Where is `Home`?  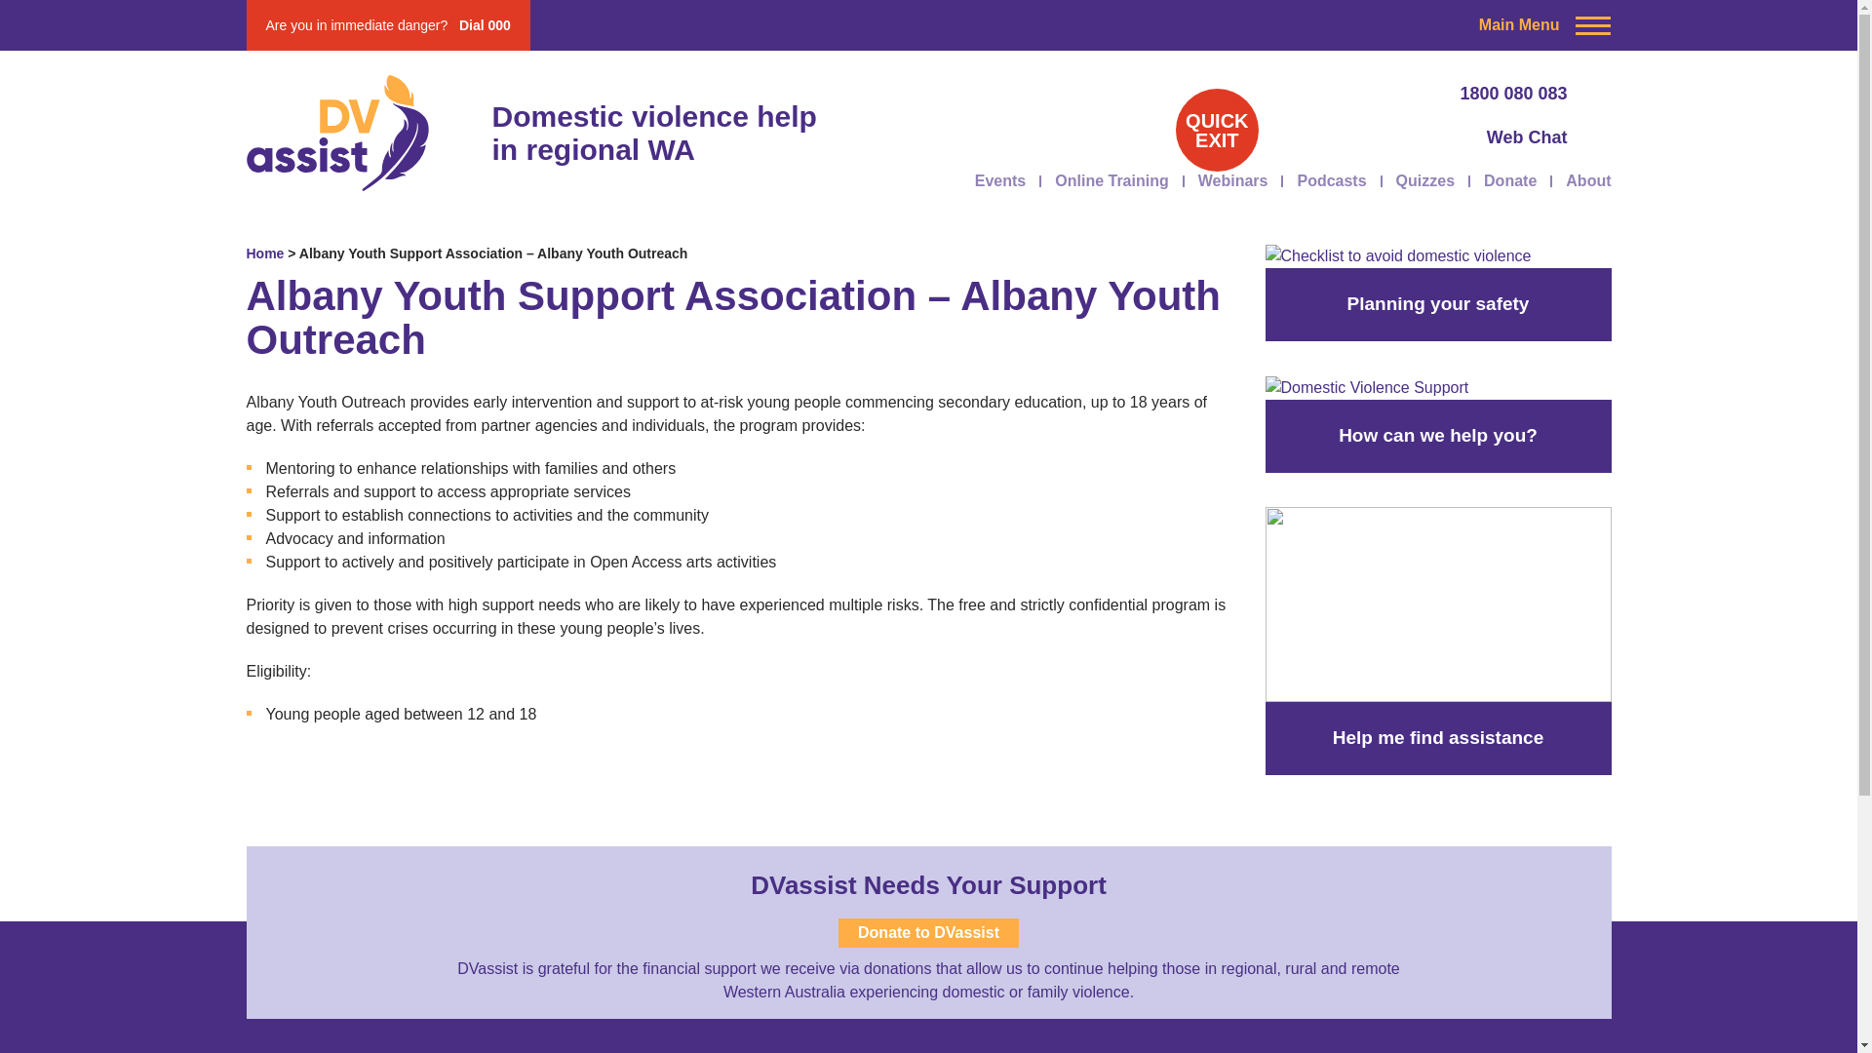 Home is located at coordinates (264, 253).